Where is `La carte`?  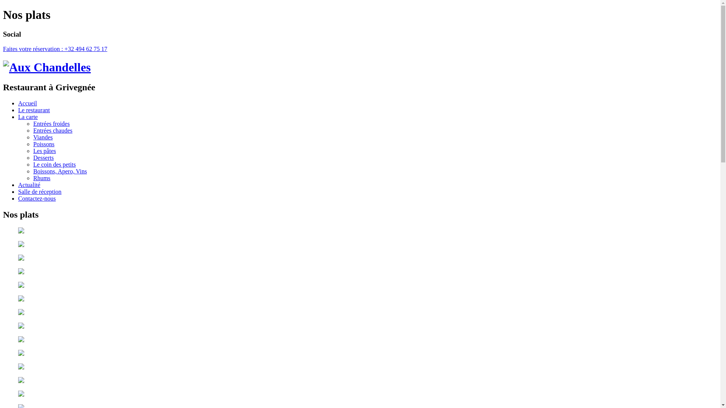
La carte is located at coordinates (28, 117).